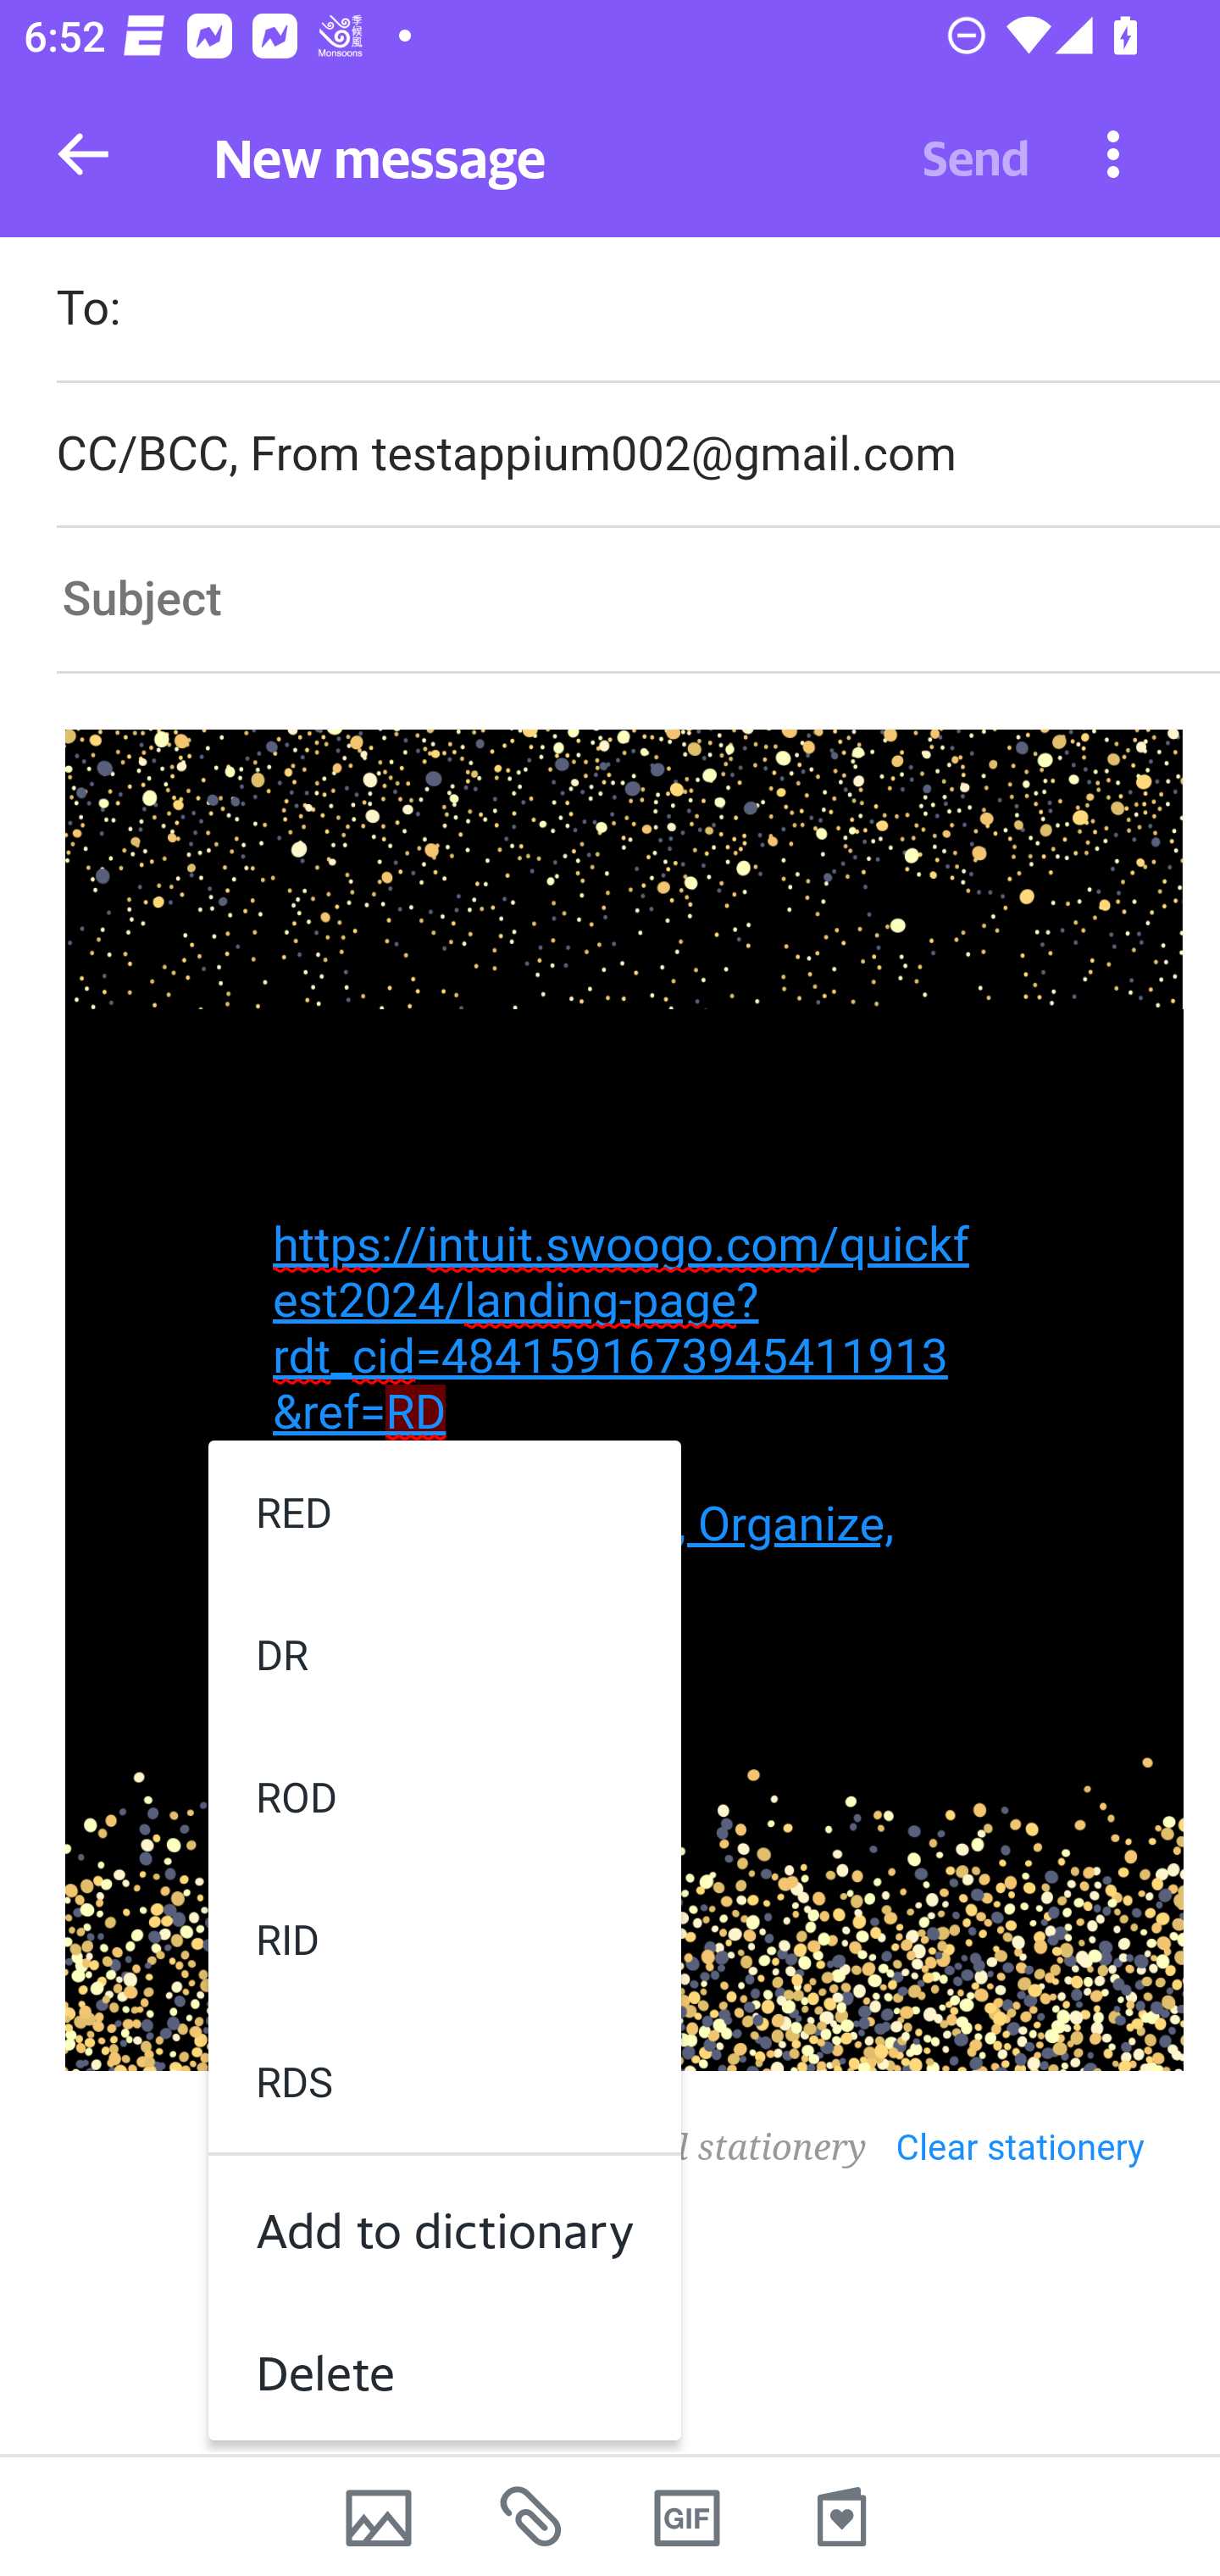 The width and height of the screenshot is (1220, 2576). I want to click on Delete, so click(444, 2368).